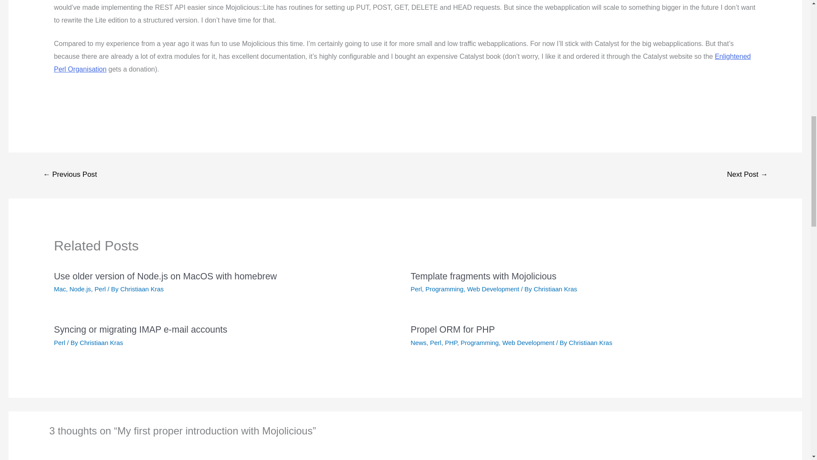 This screenshot has width=817, height=460. I want to click on View all posts by Christiaan Kras, so click(101, 342).